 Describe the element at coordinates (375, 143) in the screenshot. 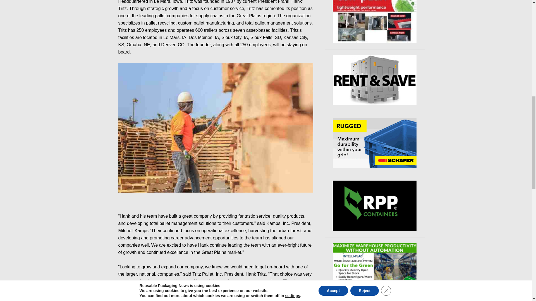

I see `Schaefer` at that location.